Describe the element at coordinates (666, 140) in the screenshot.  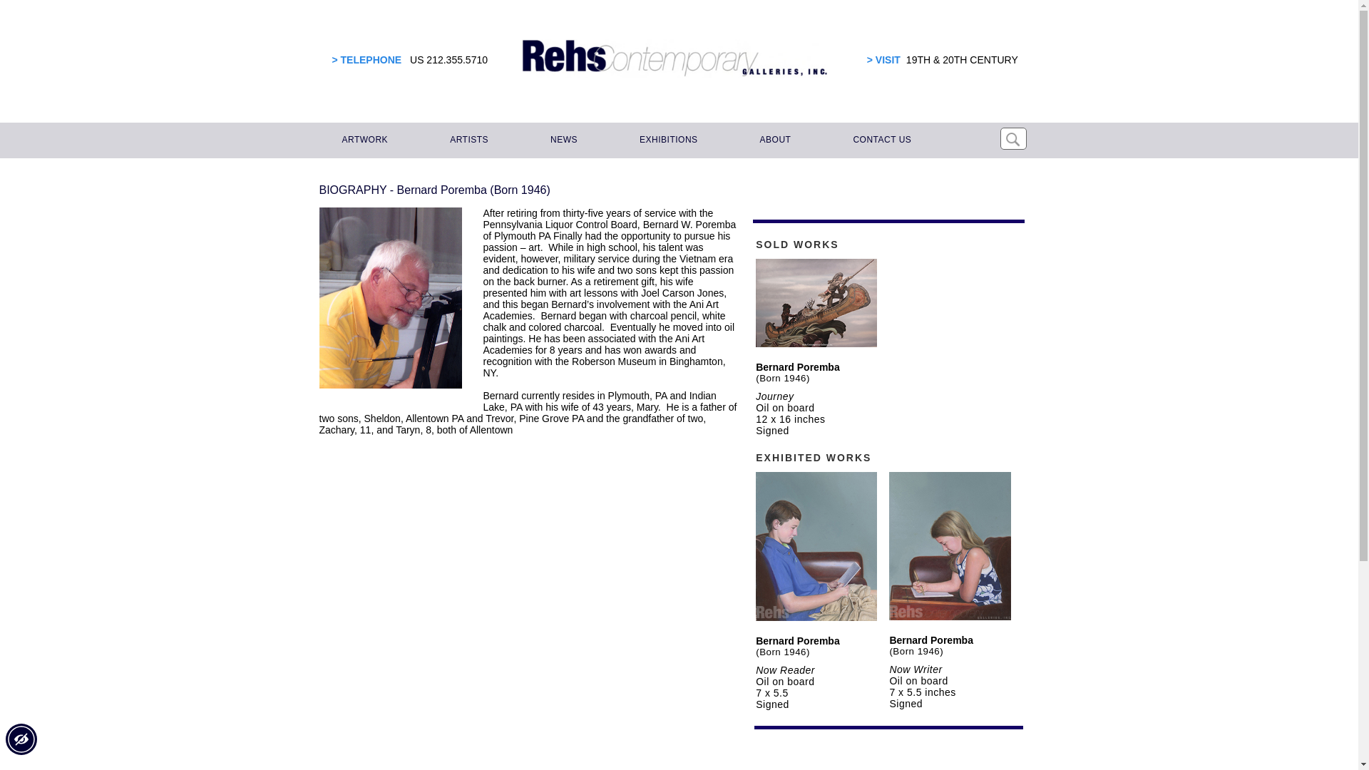
I see `EXHIBITIONS` at that location.